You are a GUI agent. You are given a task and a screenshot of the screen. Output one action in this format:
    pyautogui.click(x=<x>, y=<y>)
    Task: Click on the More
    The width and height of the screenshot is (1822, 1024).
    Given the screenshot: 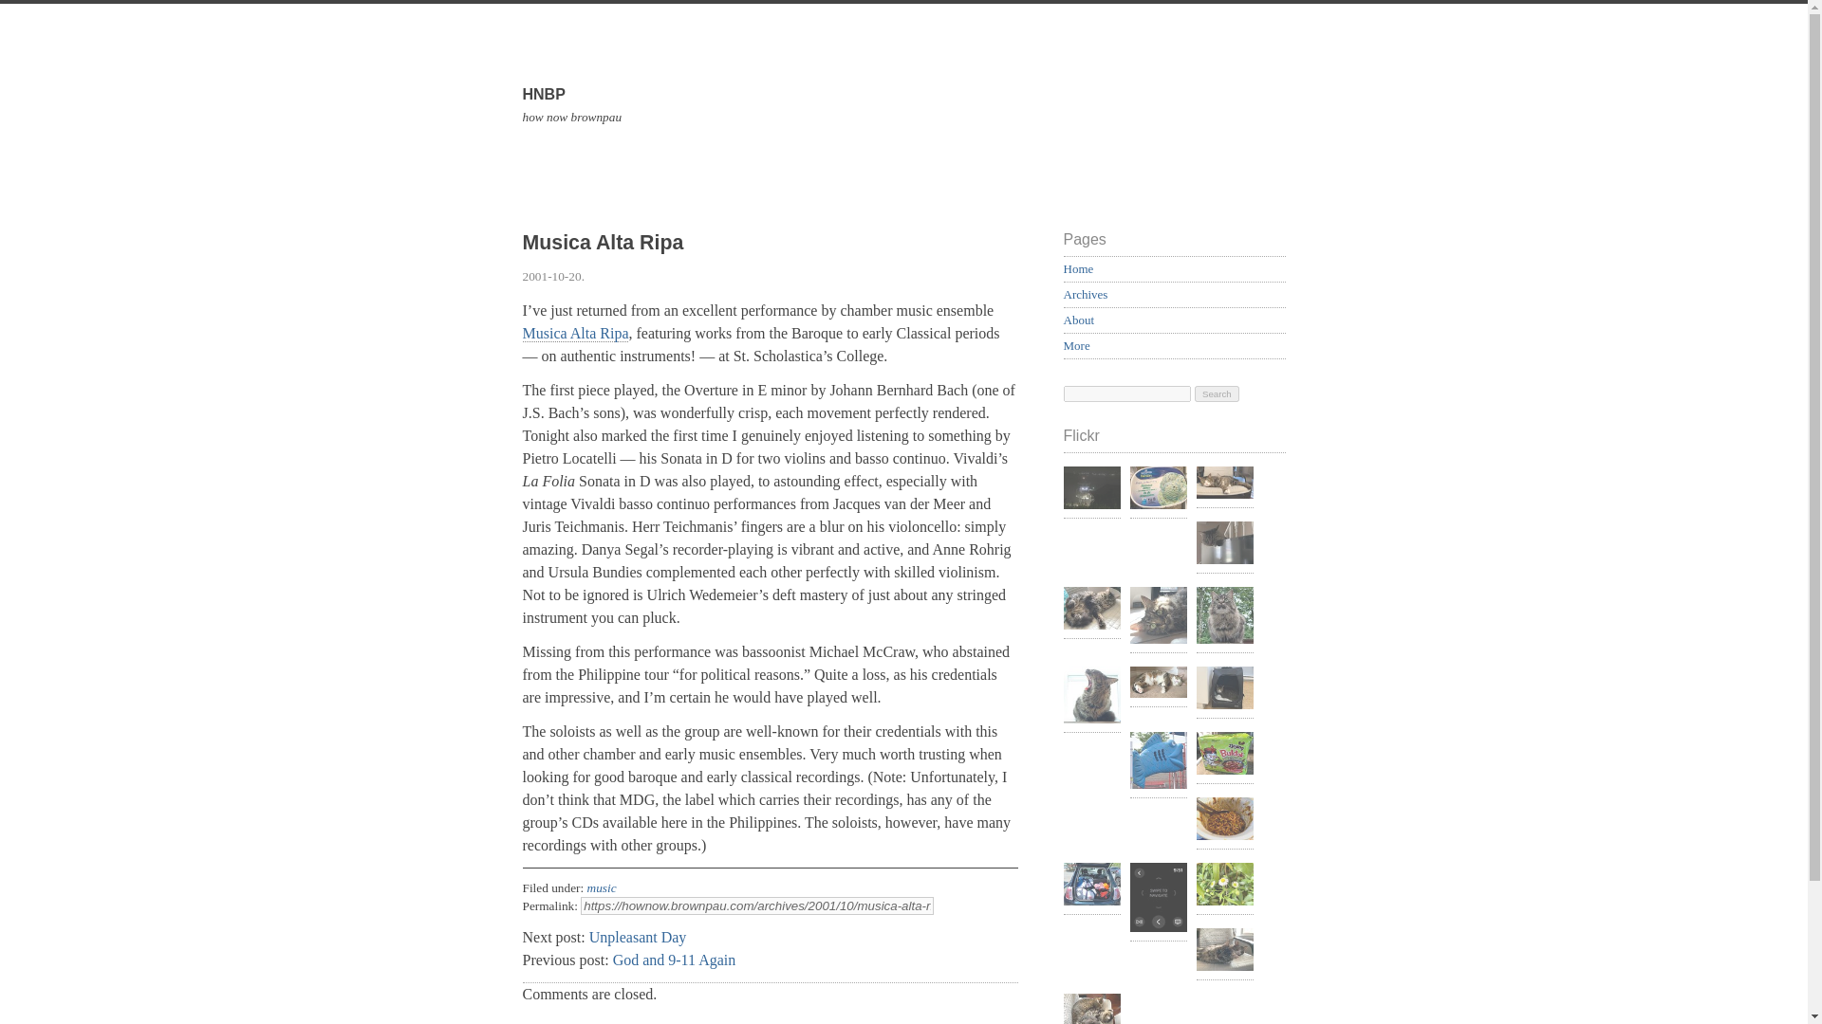 What is the action you would take?
    pyautogui.click(x=1076, y=345)
    